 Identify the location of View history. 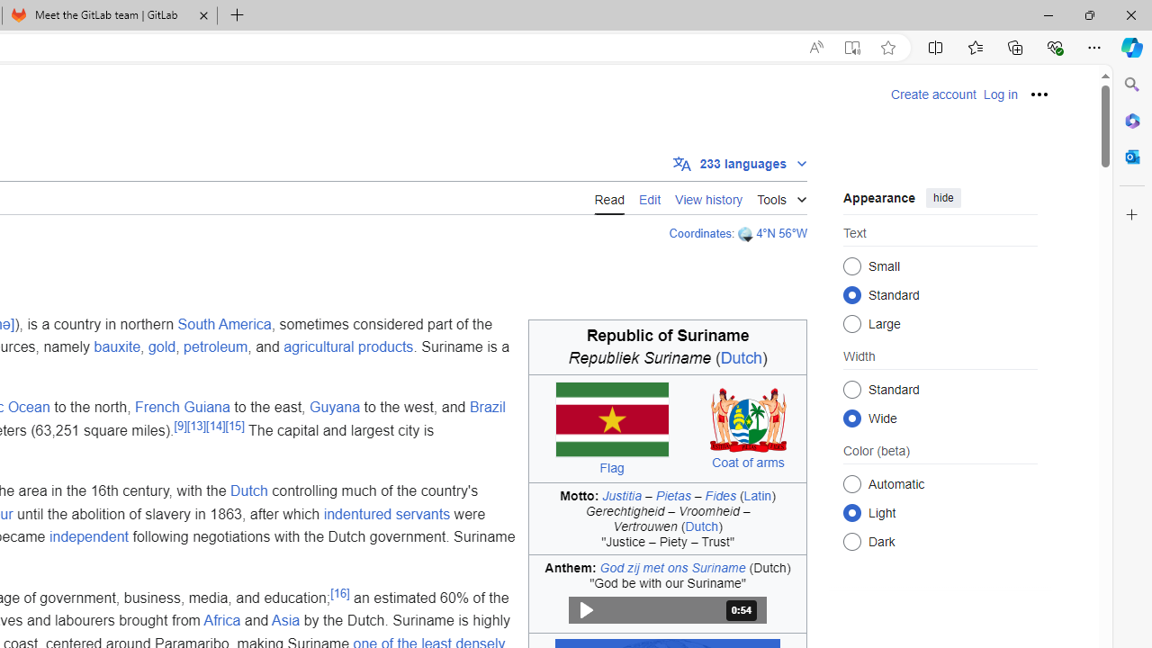
(709, 197).